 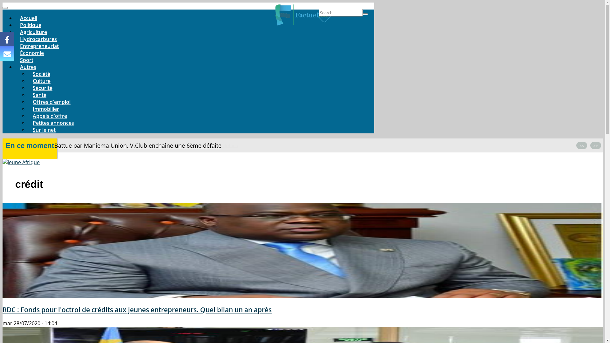 I want to click on Toggle navigation, so click(x=5, y=8).